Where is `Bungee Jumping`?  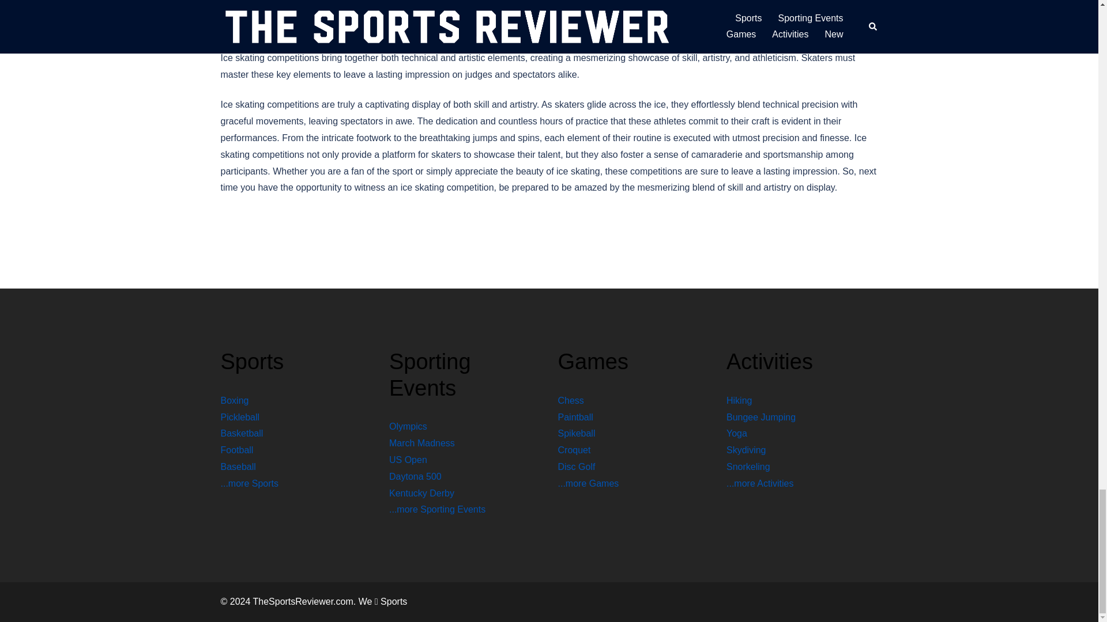 Bungee Jumping is located at coordinates (761, 417).